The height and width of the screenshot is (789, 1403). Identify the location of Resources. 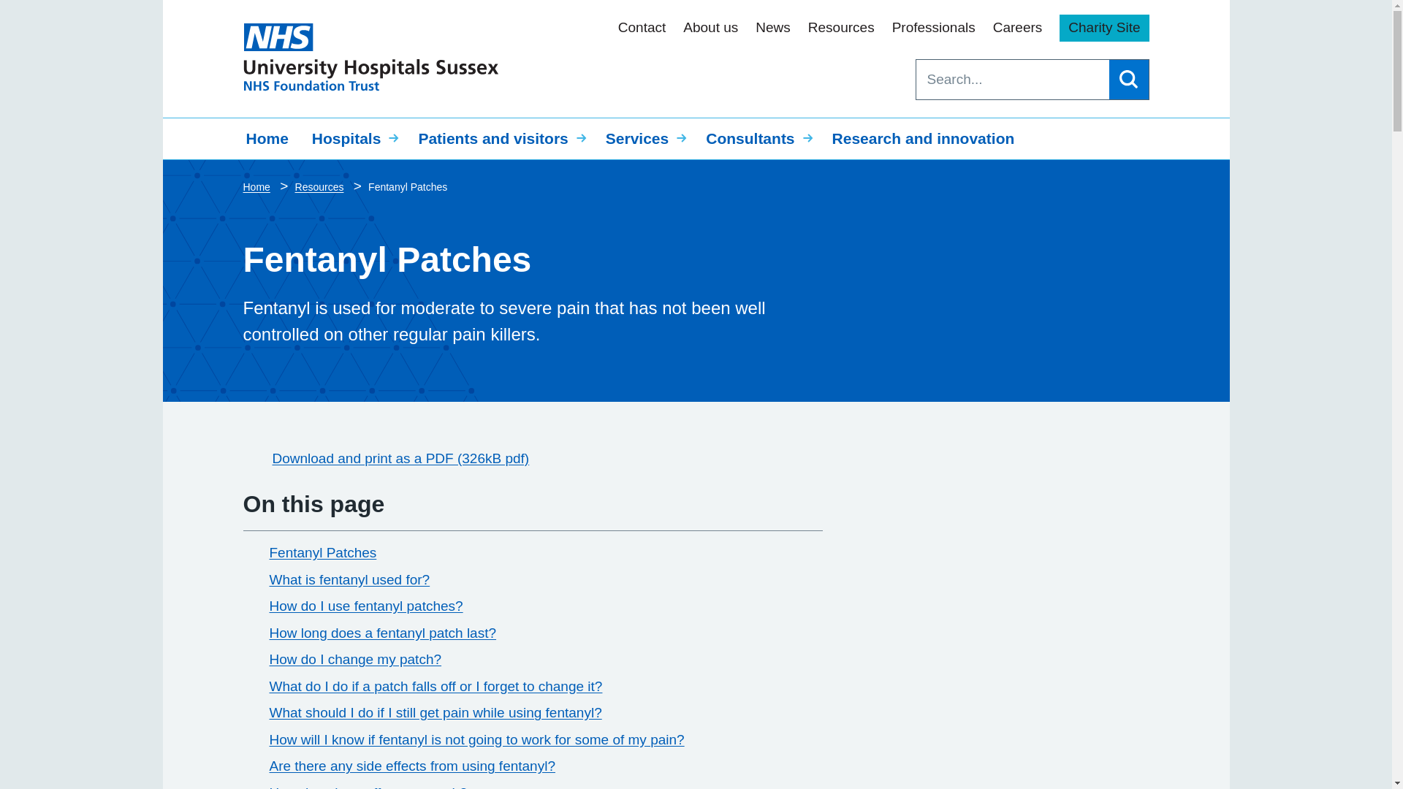
(840, 28).